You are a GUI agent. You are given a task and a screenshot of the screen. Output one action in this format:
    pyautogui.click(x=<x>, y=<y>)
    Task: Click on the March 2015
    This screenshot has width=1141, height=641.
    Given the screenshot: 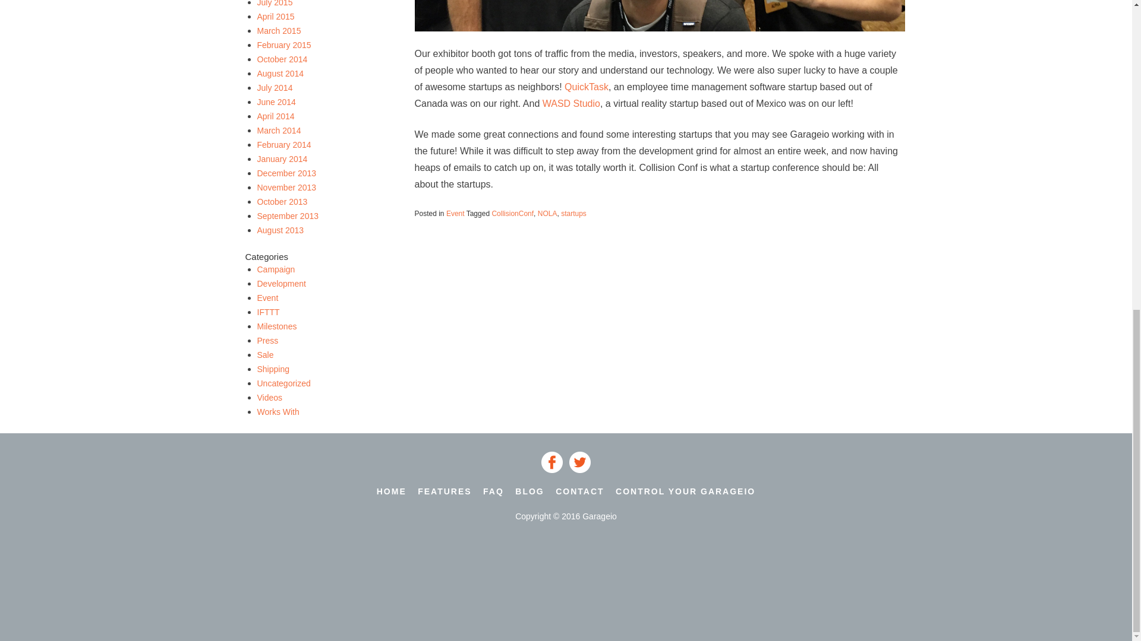 What is the action you would take?
    pyautogui.click(x=279, y=30)
    